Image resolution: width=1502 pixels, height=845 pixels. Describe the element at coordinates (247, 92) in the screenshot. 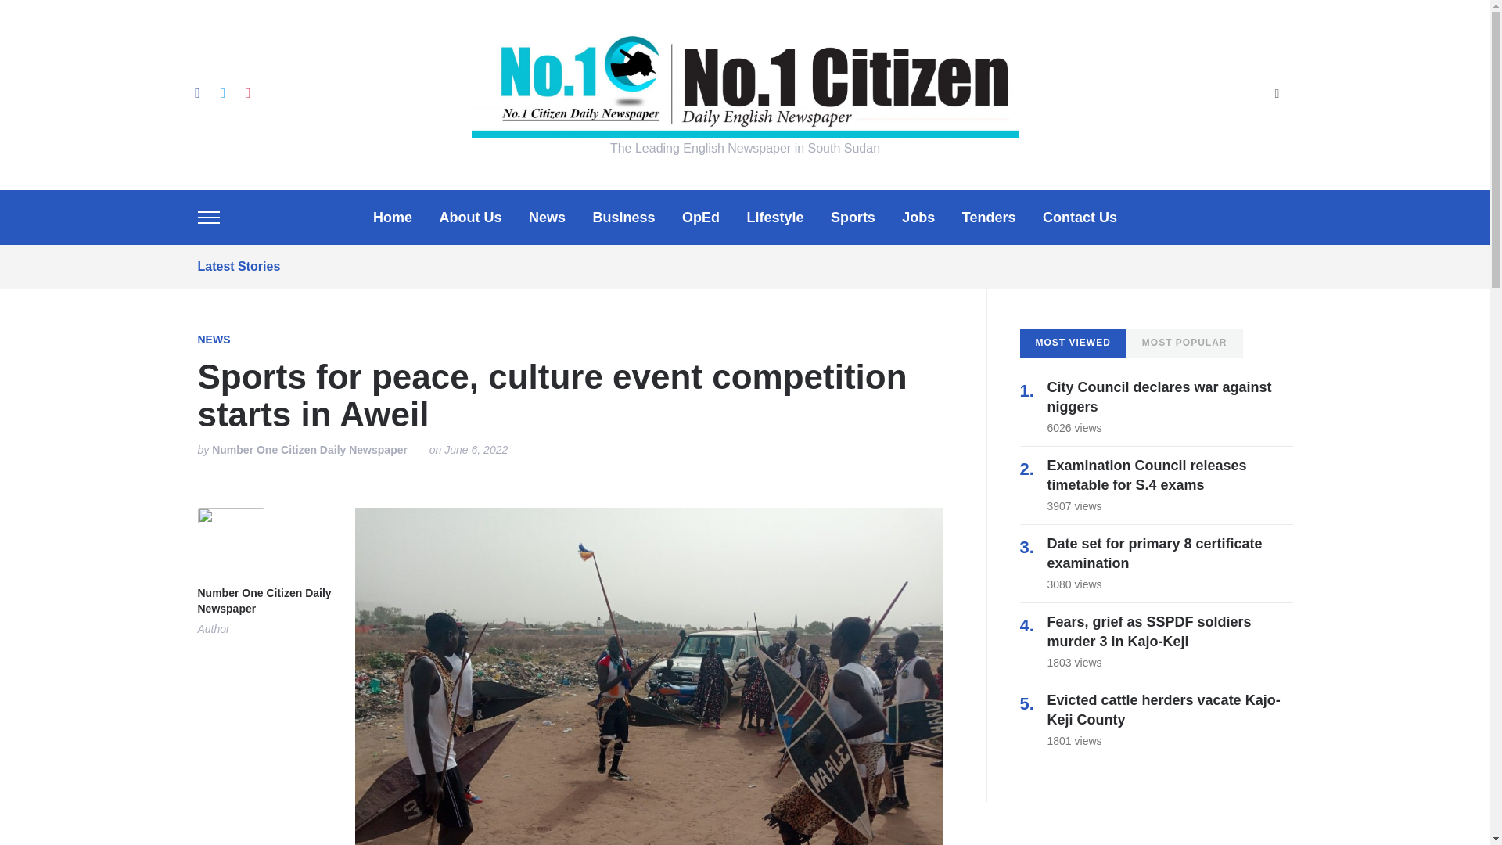

I see `instagram` at that location.